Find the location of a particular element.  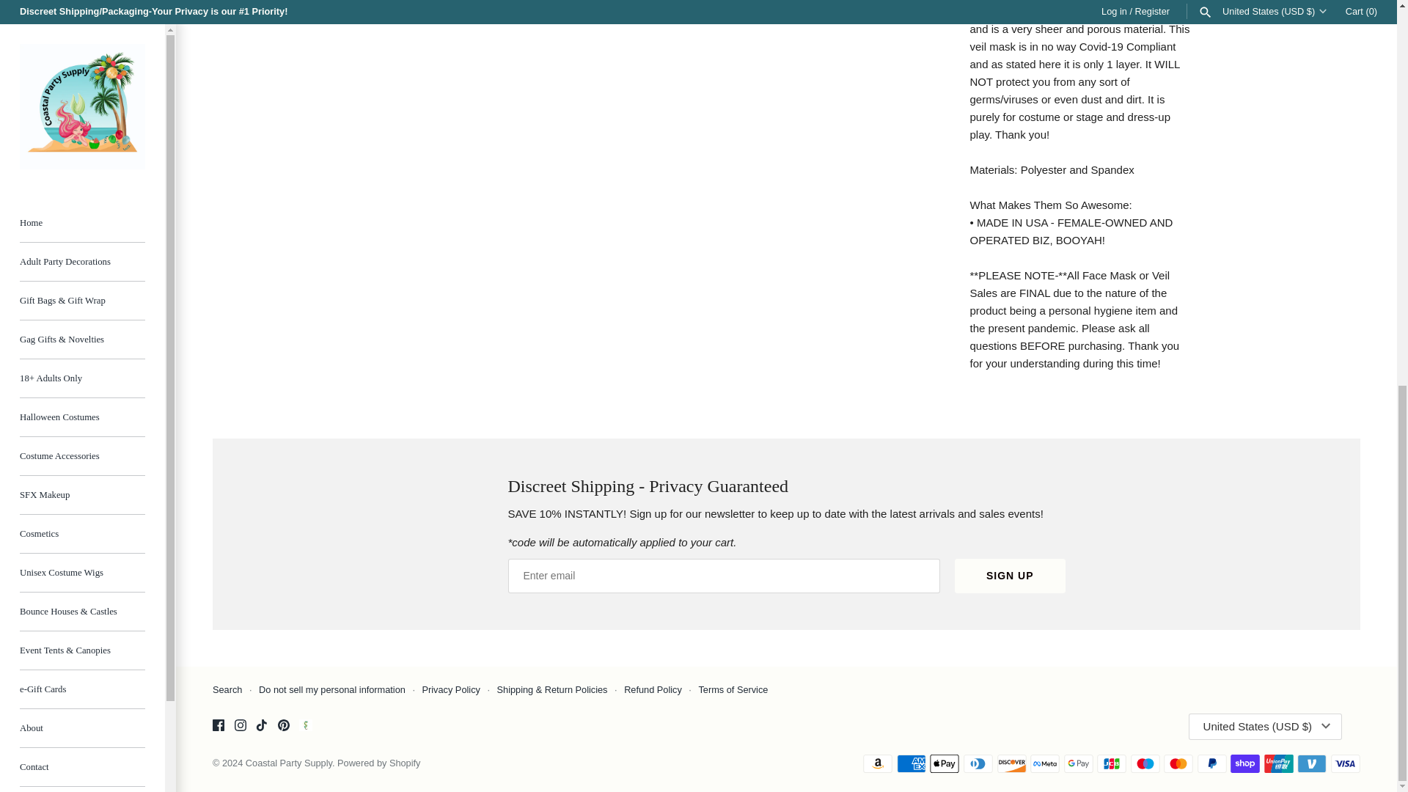

Amazon is located at coordinates (877, 764).